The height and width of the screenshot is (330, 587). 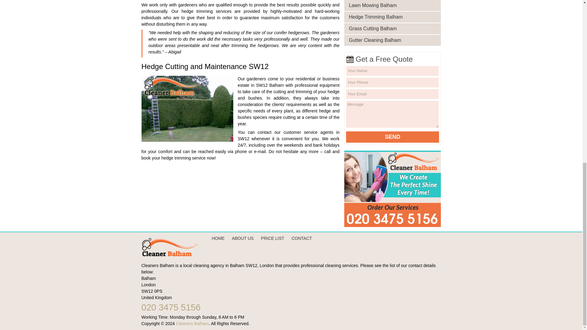 What do you see at coordinates (243, 238) in the screenshot?
I see `ABOUT US` at bounding box center [243, 238].